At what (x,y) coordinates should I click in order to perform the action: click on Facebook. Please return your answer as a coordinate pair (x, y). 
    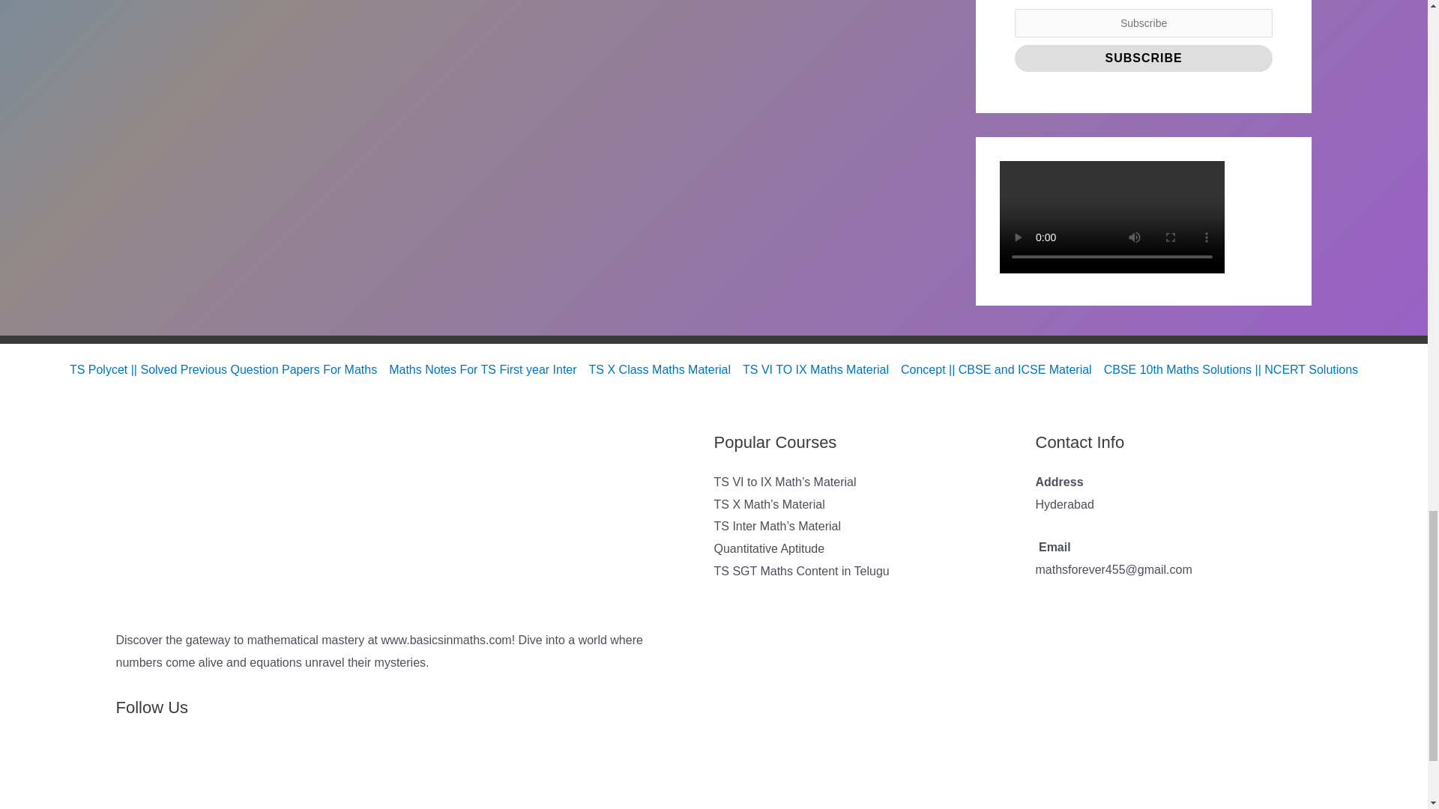
    Looking at the image, I should click on (201, 770).